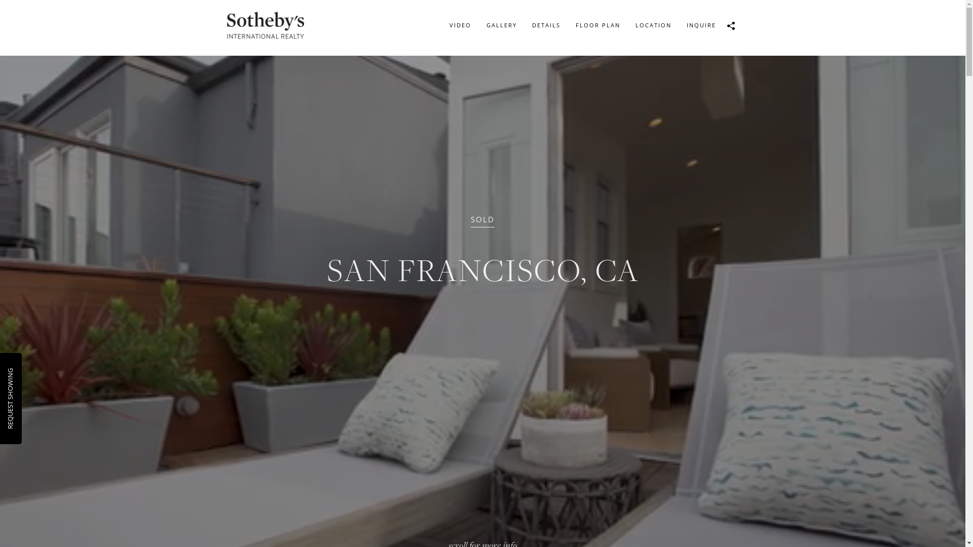  What do you see at coordinates (460, 25) in the screenshot?
I see `VIDEO` at bounding box center [460, 25].